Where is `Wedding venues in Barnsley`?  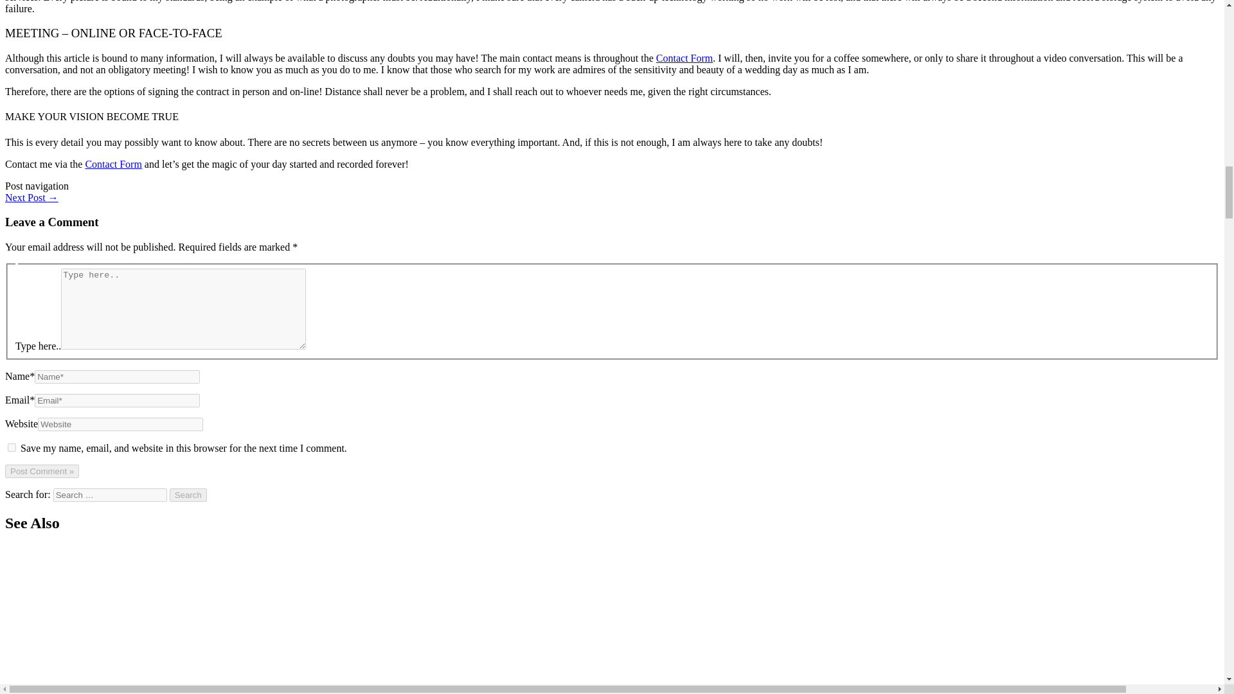 Wedding venues in Barnsley is located at coordinates (31, 198).